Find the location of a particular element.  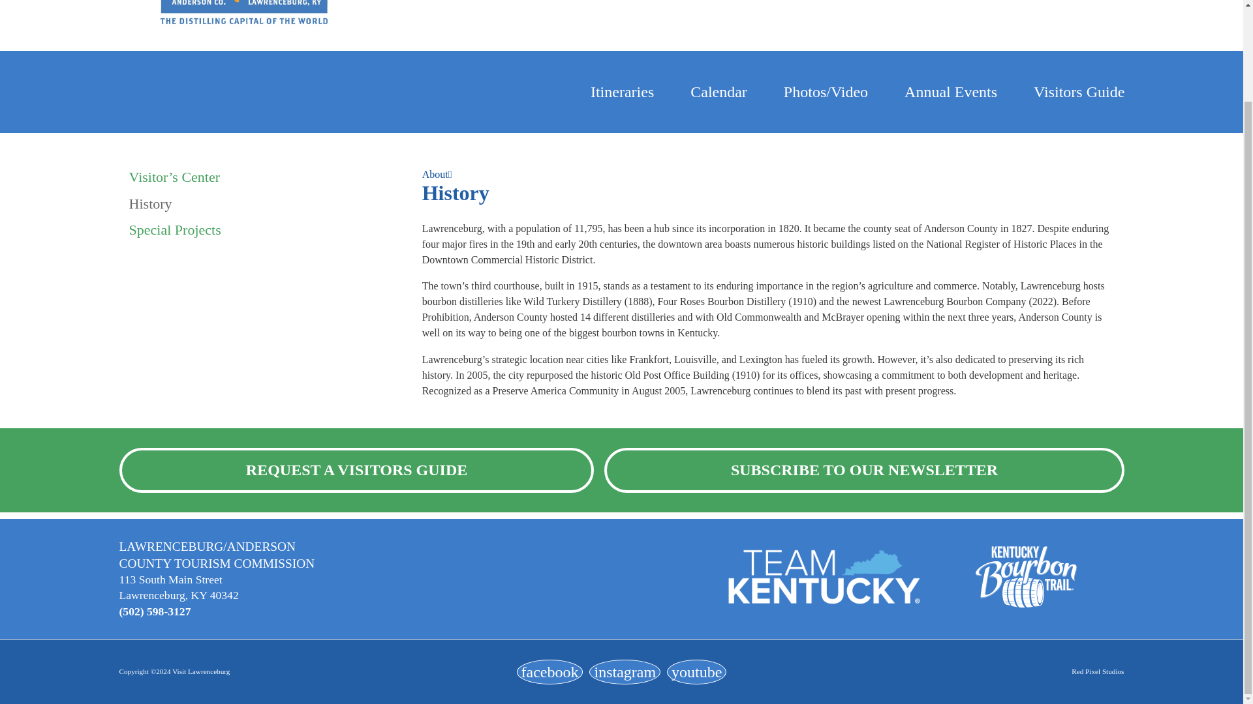

Annual Events is located at coordinates (951, 93).